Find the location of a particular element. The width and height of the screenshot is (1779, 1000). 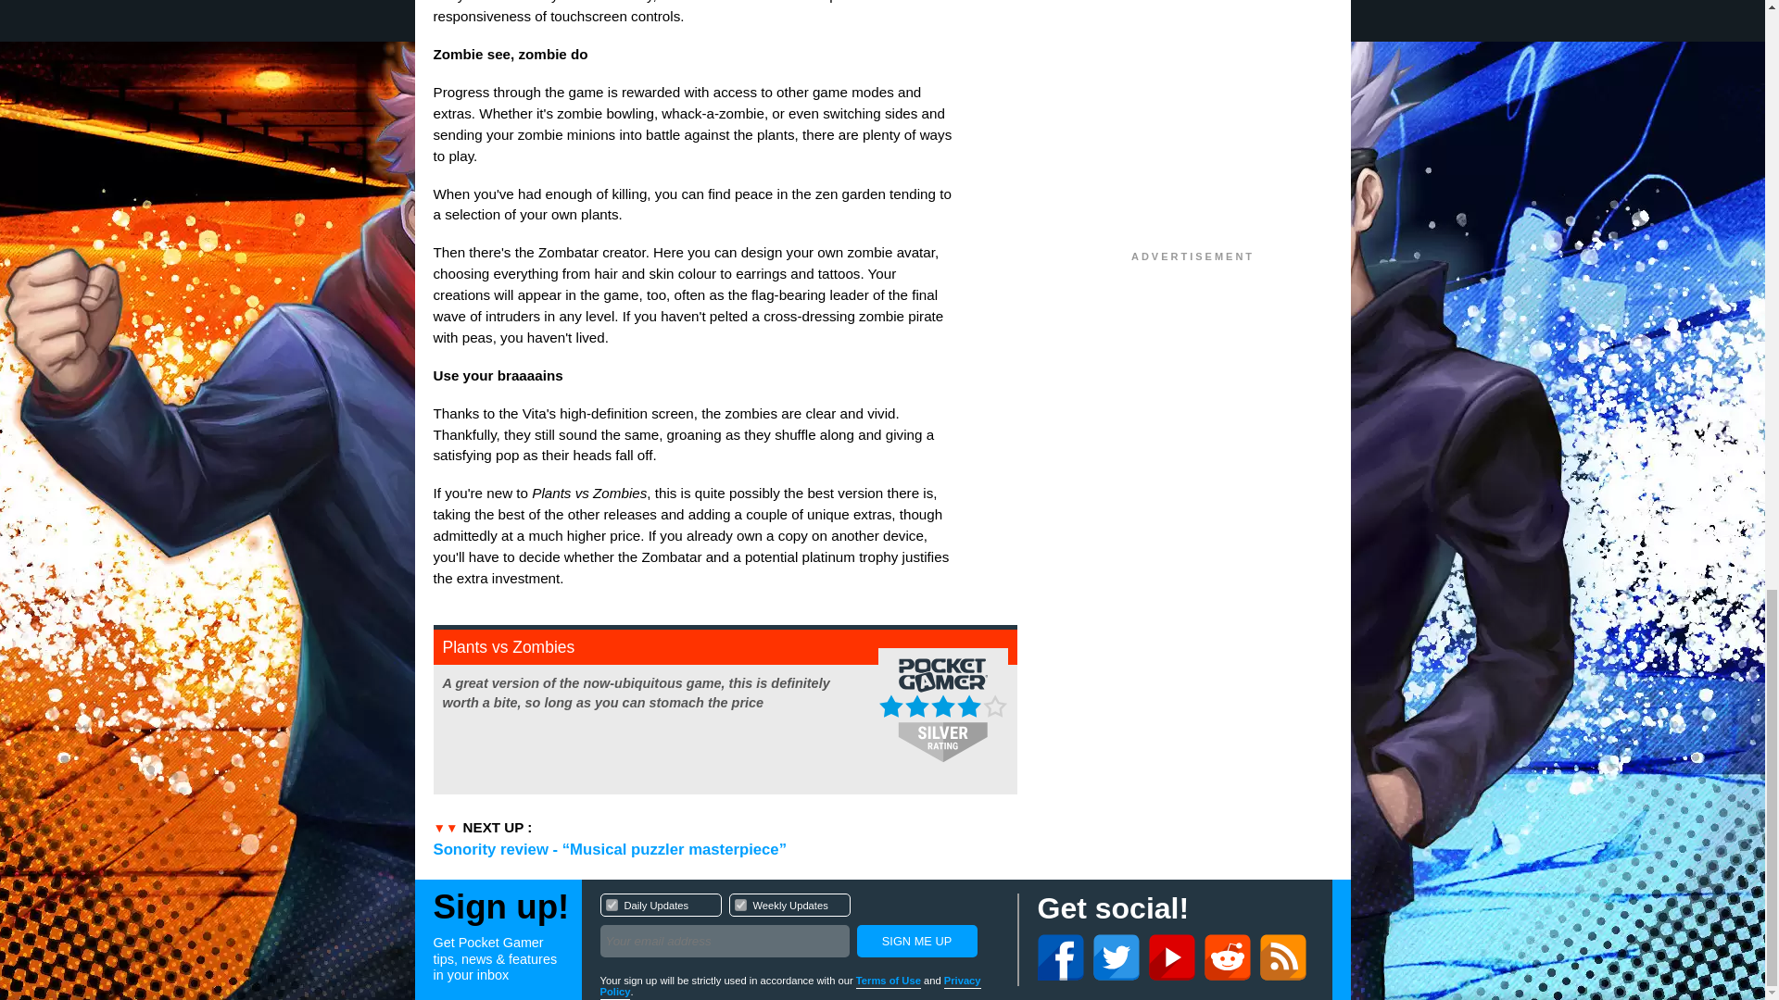

2 is located at coordinates (612, 904).